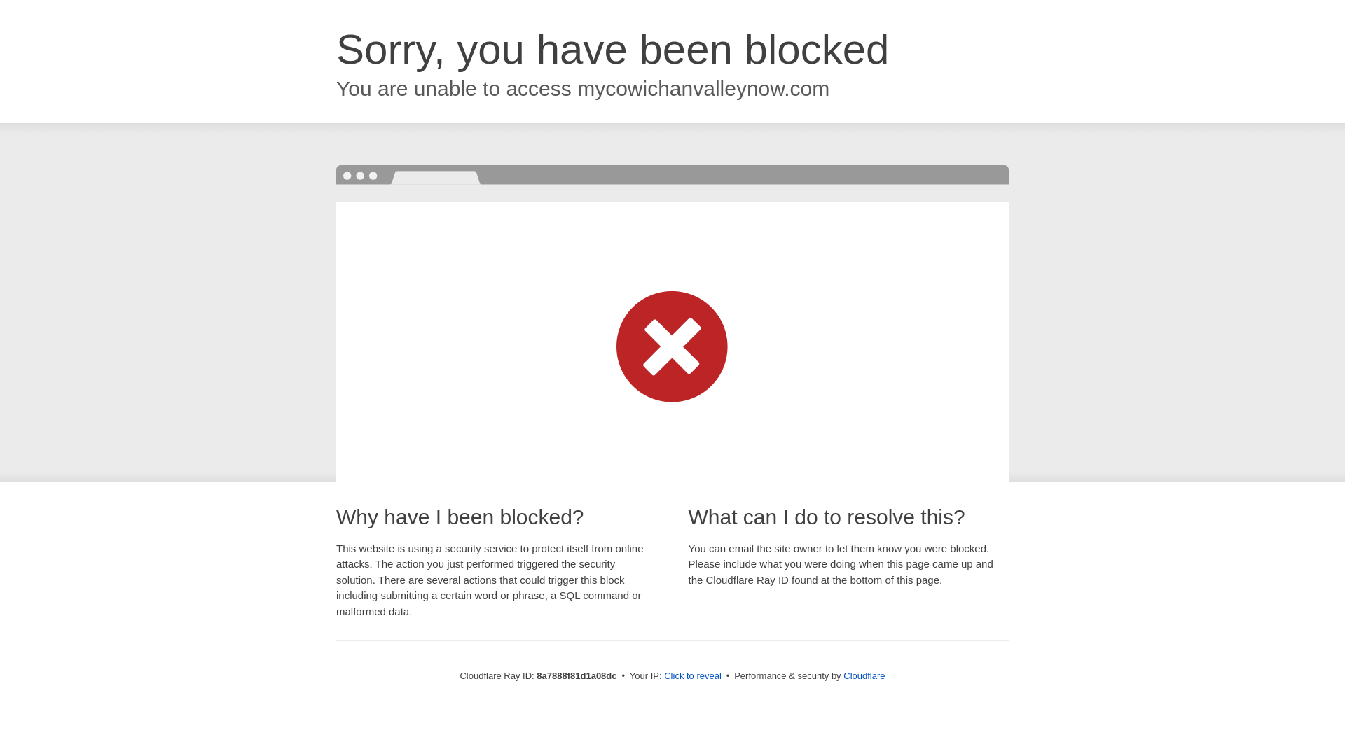  I want to click on Click to reveal, so click(692, 676).